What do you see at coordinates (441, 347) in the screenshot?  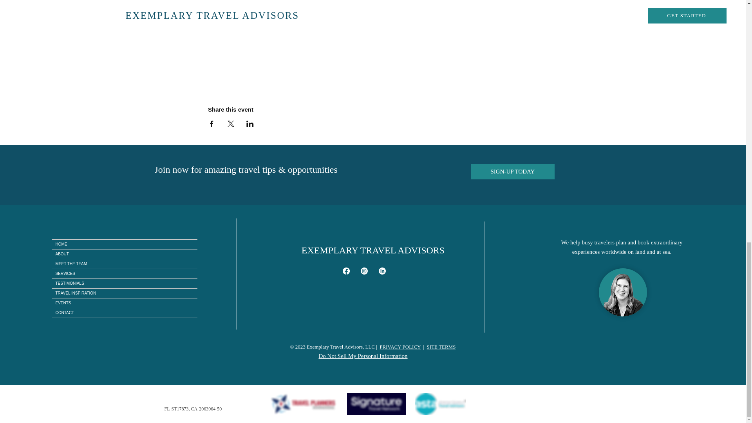 I see `SITE TERMS` at bounding box center [441, 347].